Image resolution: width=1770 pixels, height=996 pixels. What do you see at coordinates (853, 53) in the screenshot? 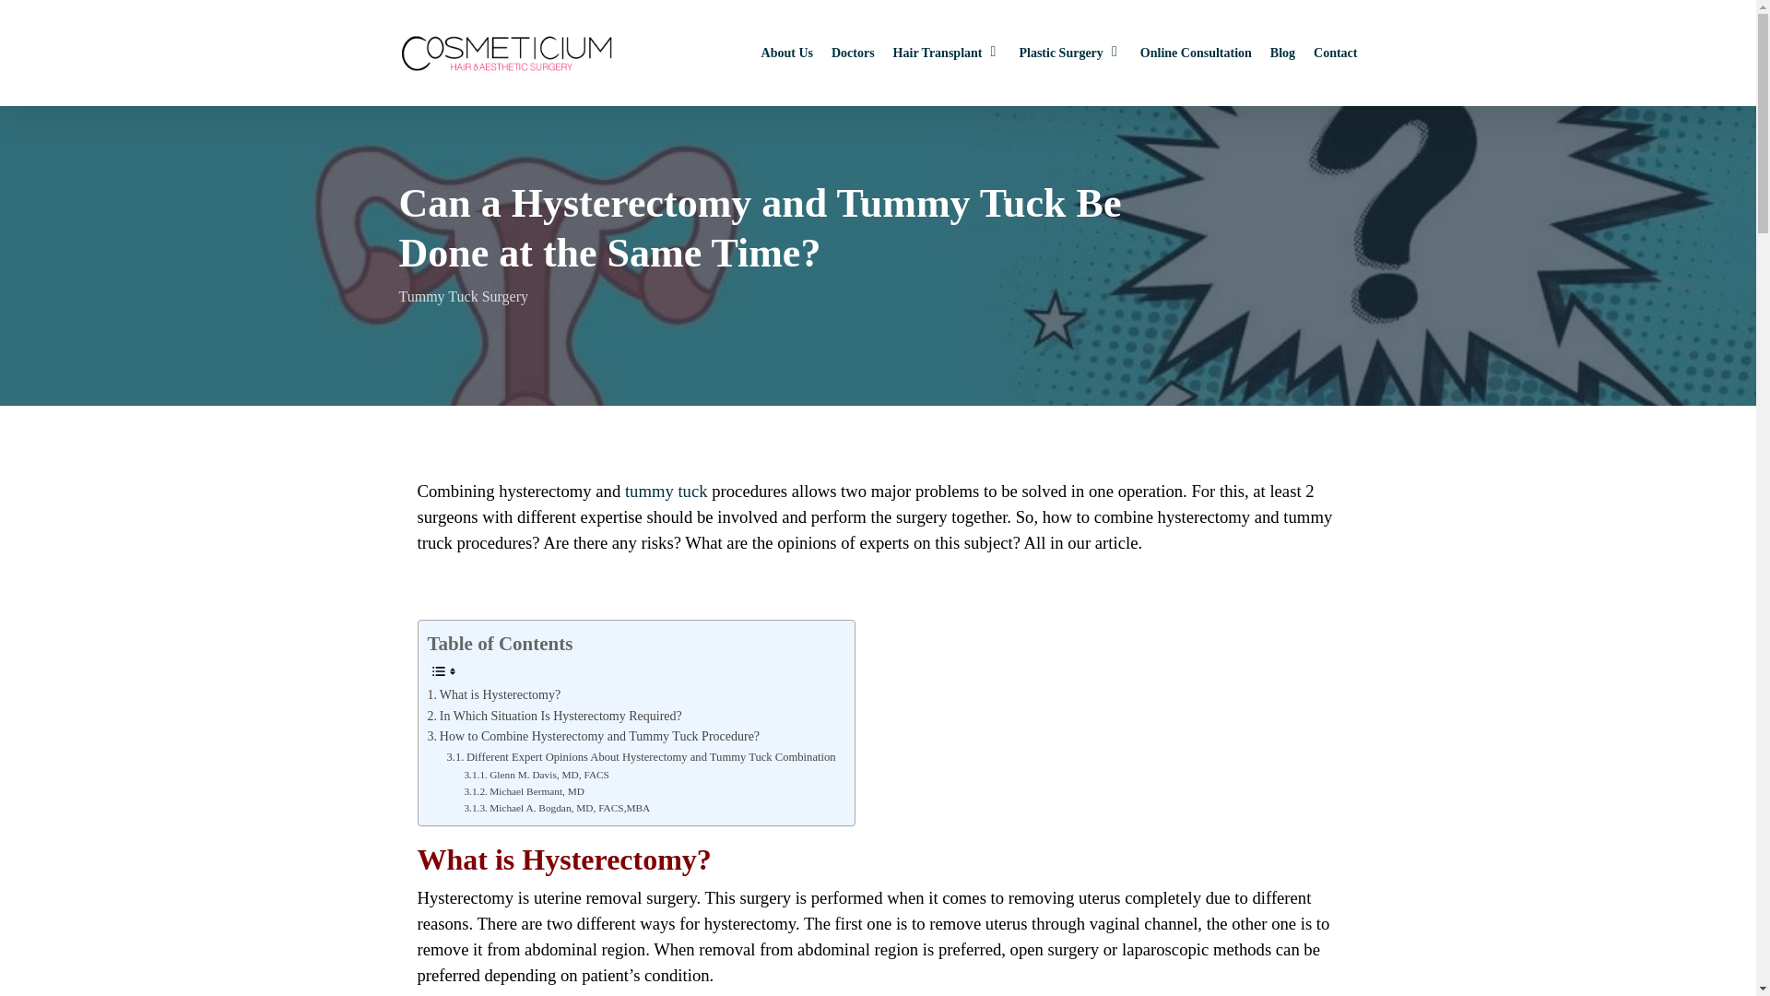
I see `Doctors` at bounding box center [853, 53].